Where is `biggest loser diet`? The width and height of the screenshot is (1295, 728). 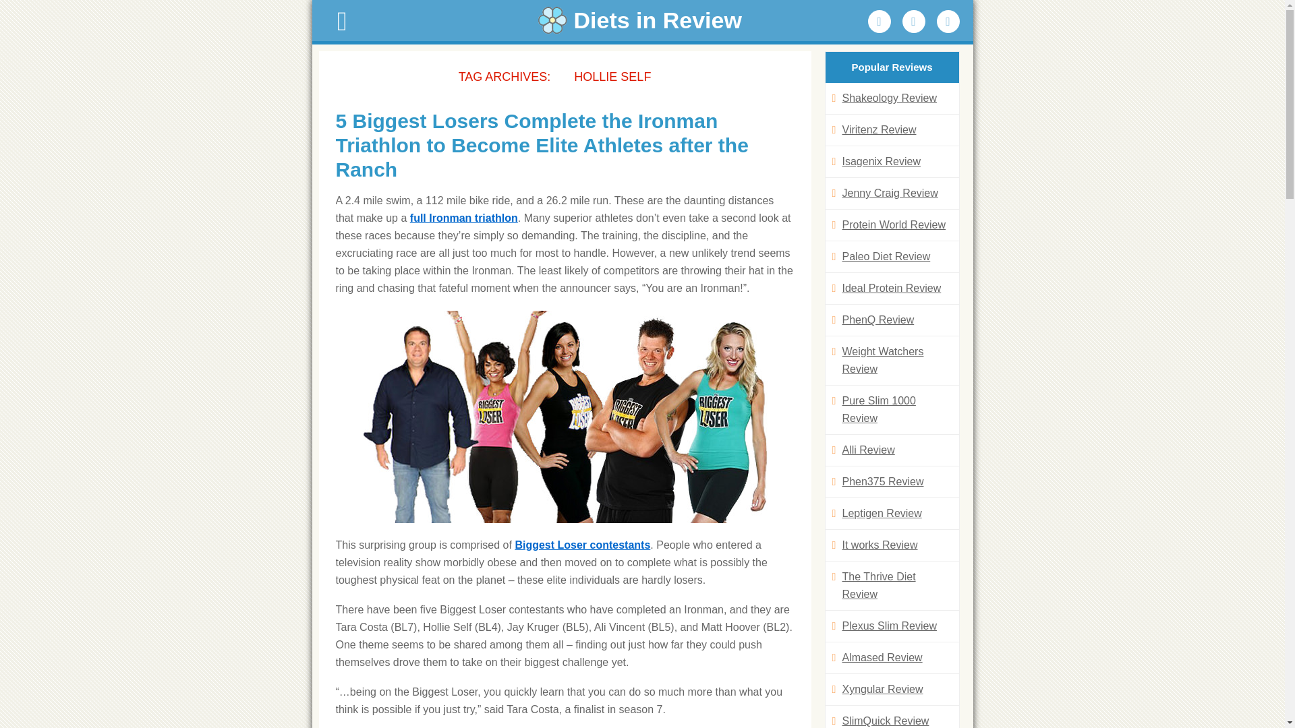
biggest loser diet is located at coordinates (581, 545).